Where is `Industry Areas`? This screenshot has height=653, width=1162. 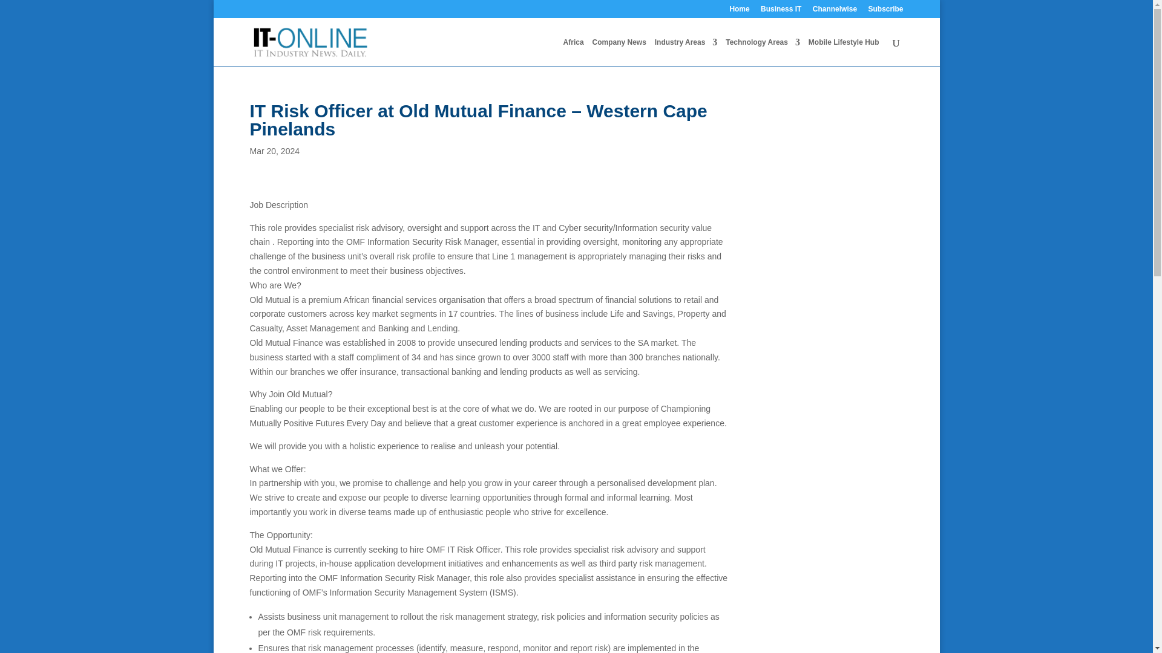
Industry Areas is located at coordinates (686, 52).